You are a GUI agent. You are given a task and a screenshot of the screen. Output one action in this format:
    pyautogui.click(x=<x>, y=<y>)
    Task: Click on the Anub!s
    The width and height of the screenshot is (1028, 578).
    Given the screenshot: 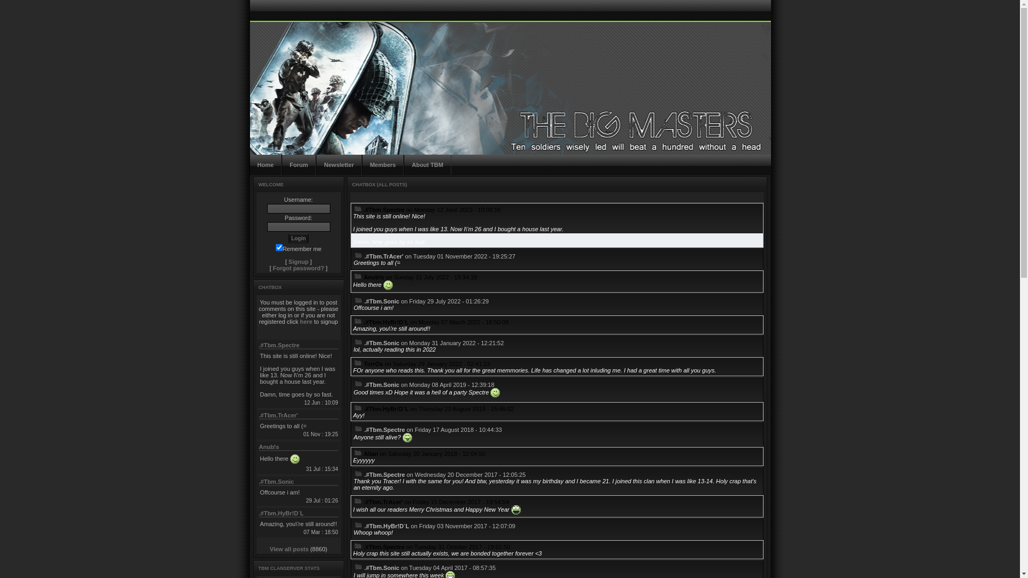 What is the action you would take?
    pyautogui.click(x=269, y=447)
    